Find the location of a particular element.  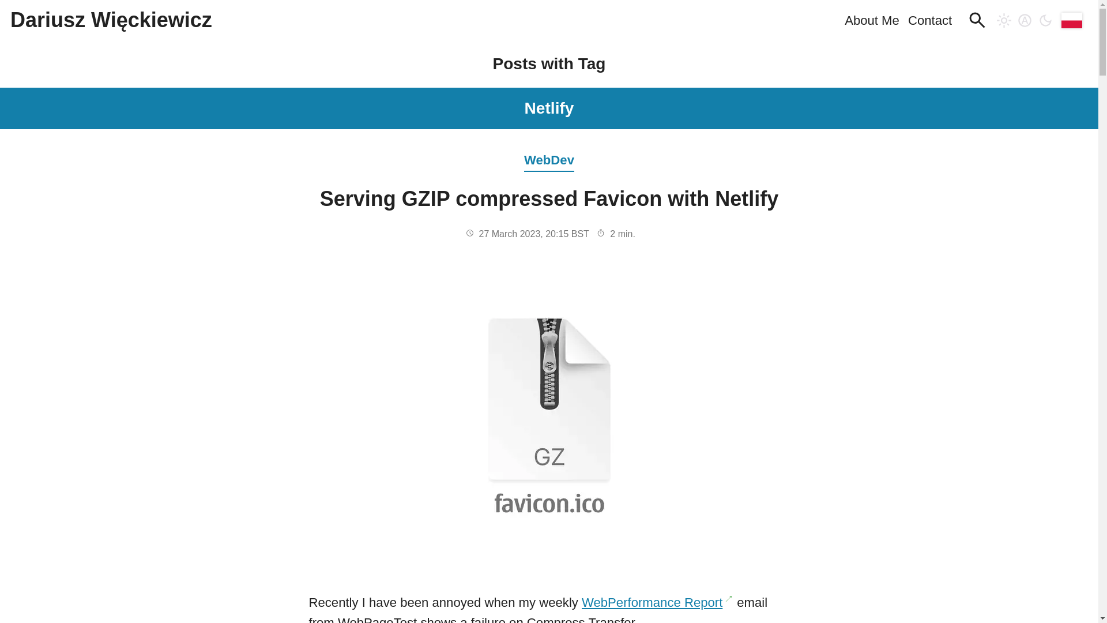

Contact is located at coordinates (929, 20).